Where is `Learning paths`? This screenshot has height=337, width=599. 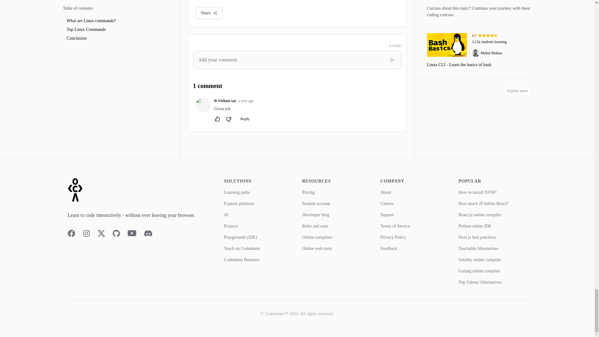
Learning paths is located at coordinates (237, 192).